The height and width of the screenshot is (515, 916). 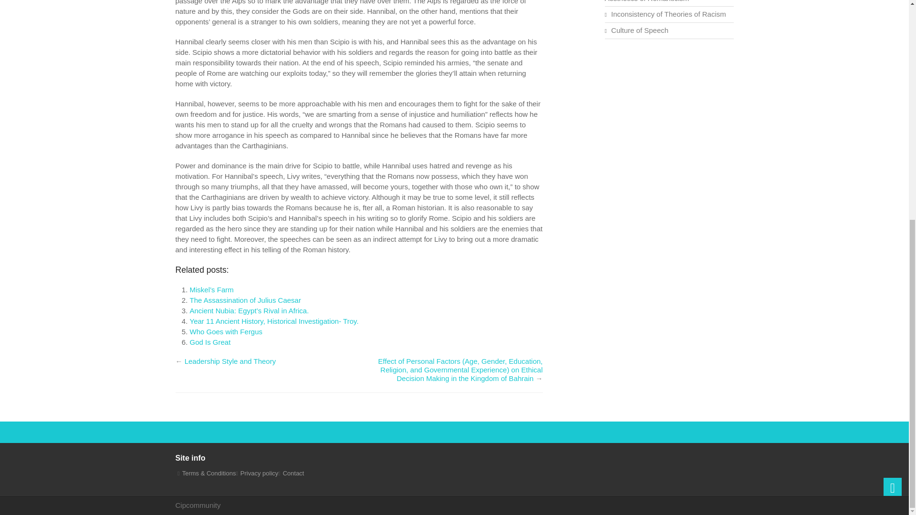 I want to click on Year 11 Ancient History, Historical Investigation- Troy., so click(x=274, y=321).